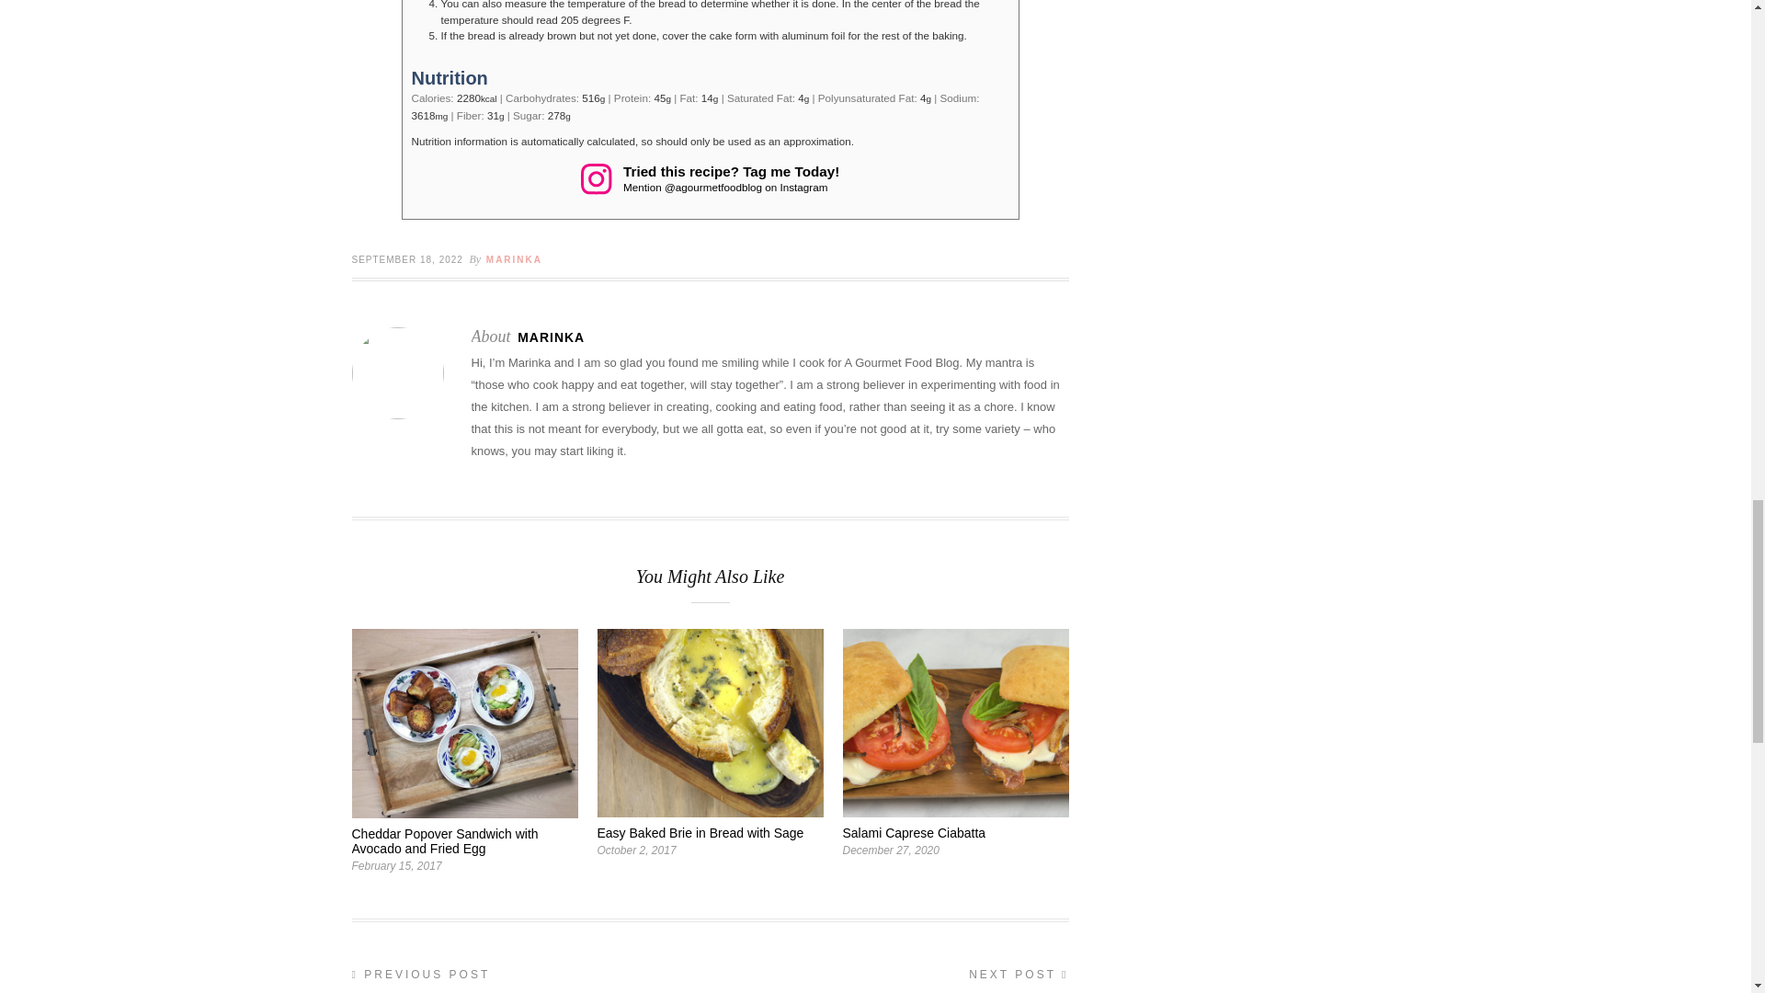 The width and height of the screenshot is (1765, 993). I want to click on Posts by Marinka, so click(550, 337).